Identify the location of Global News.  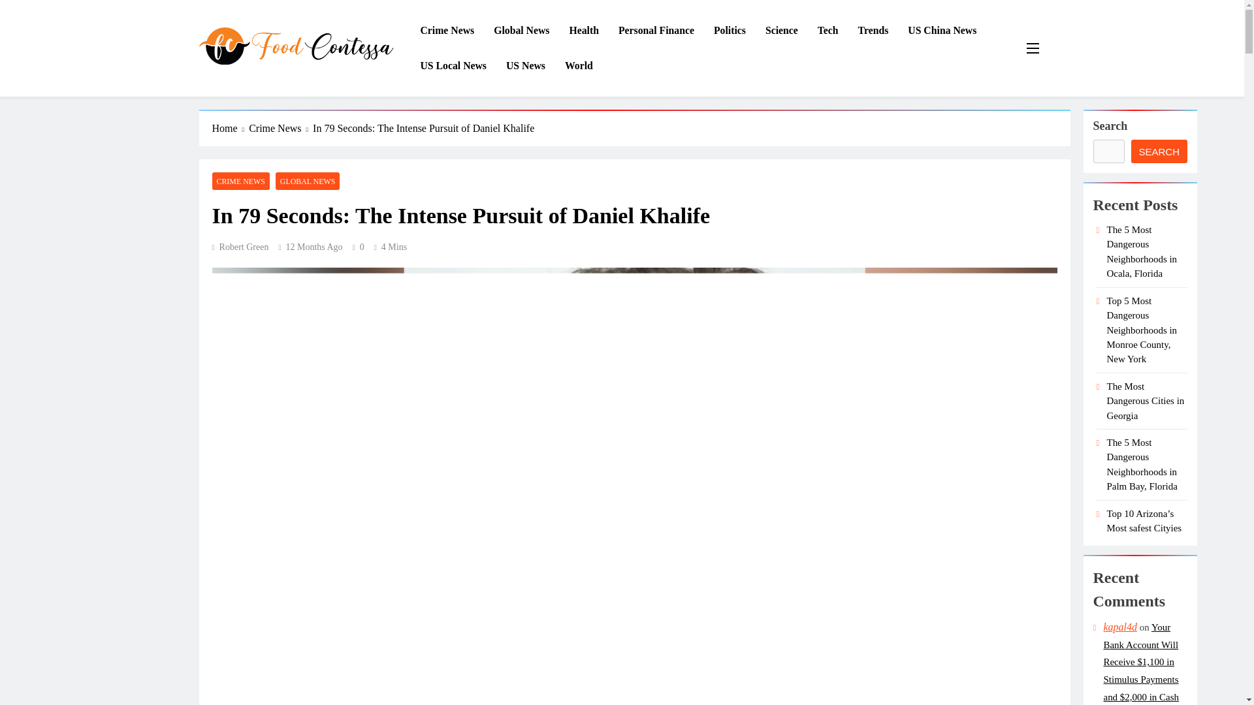
(521, 31).